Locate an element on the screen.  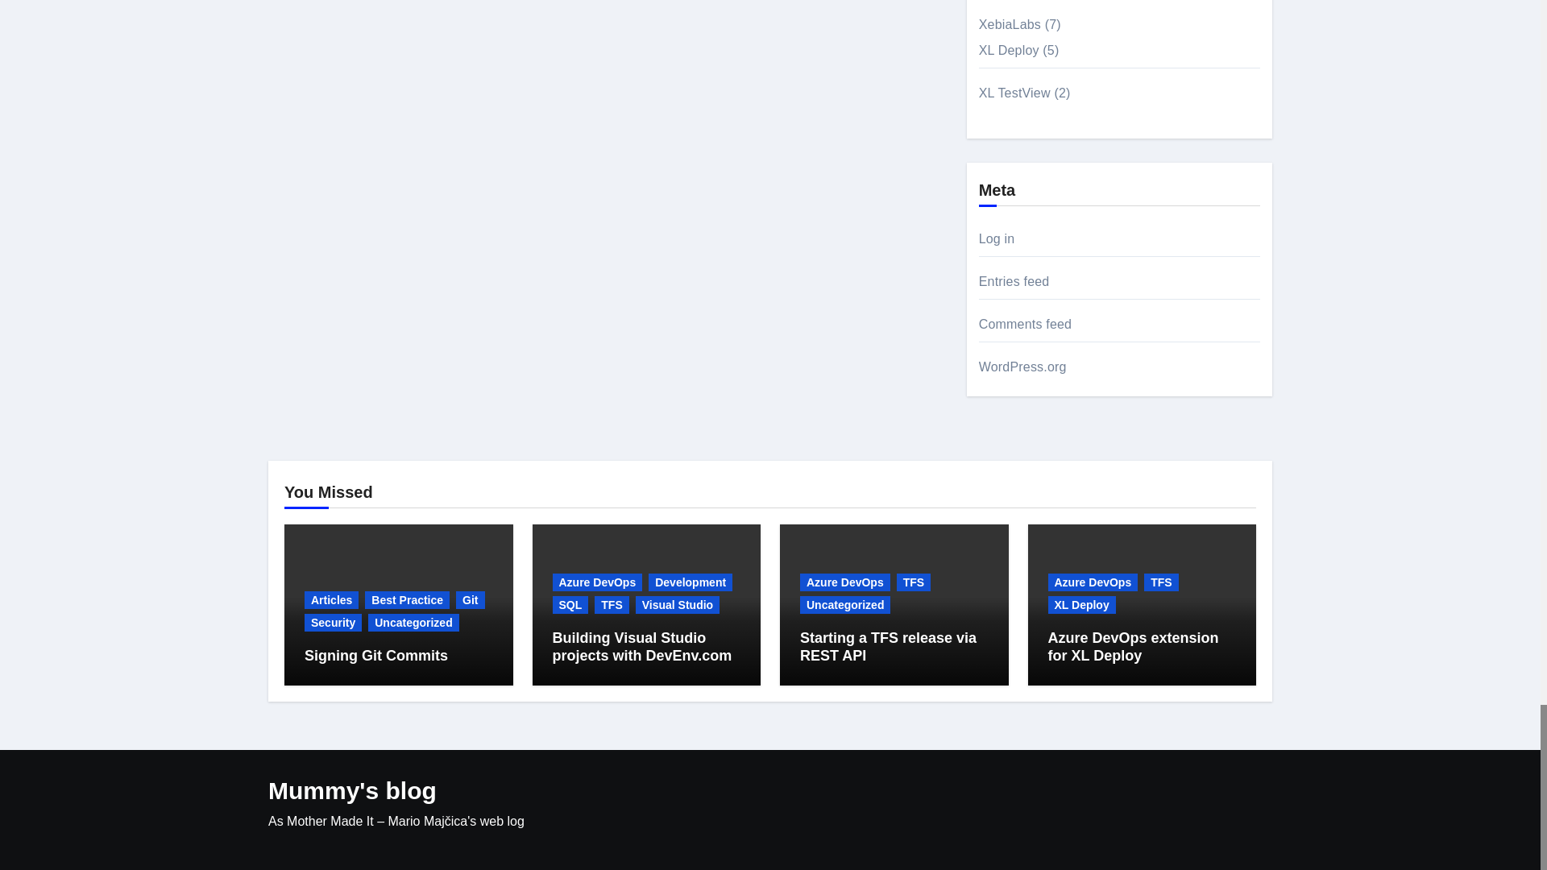
Permalink to: Signing Git Commits is located at coordinates (376, 656).